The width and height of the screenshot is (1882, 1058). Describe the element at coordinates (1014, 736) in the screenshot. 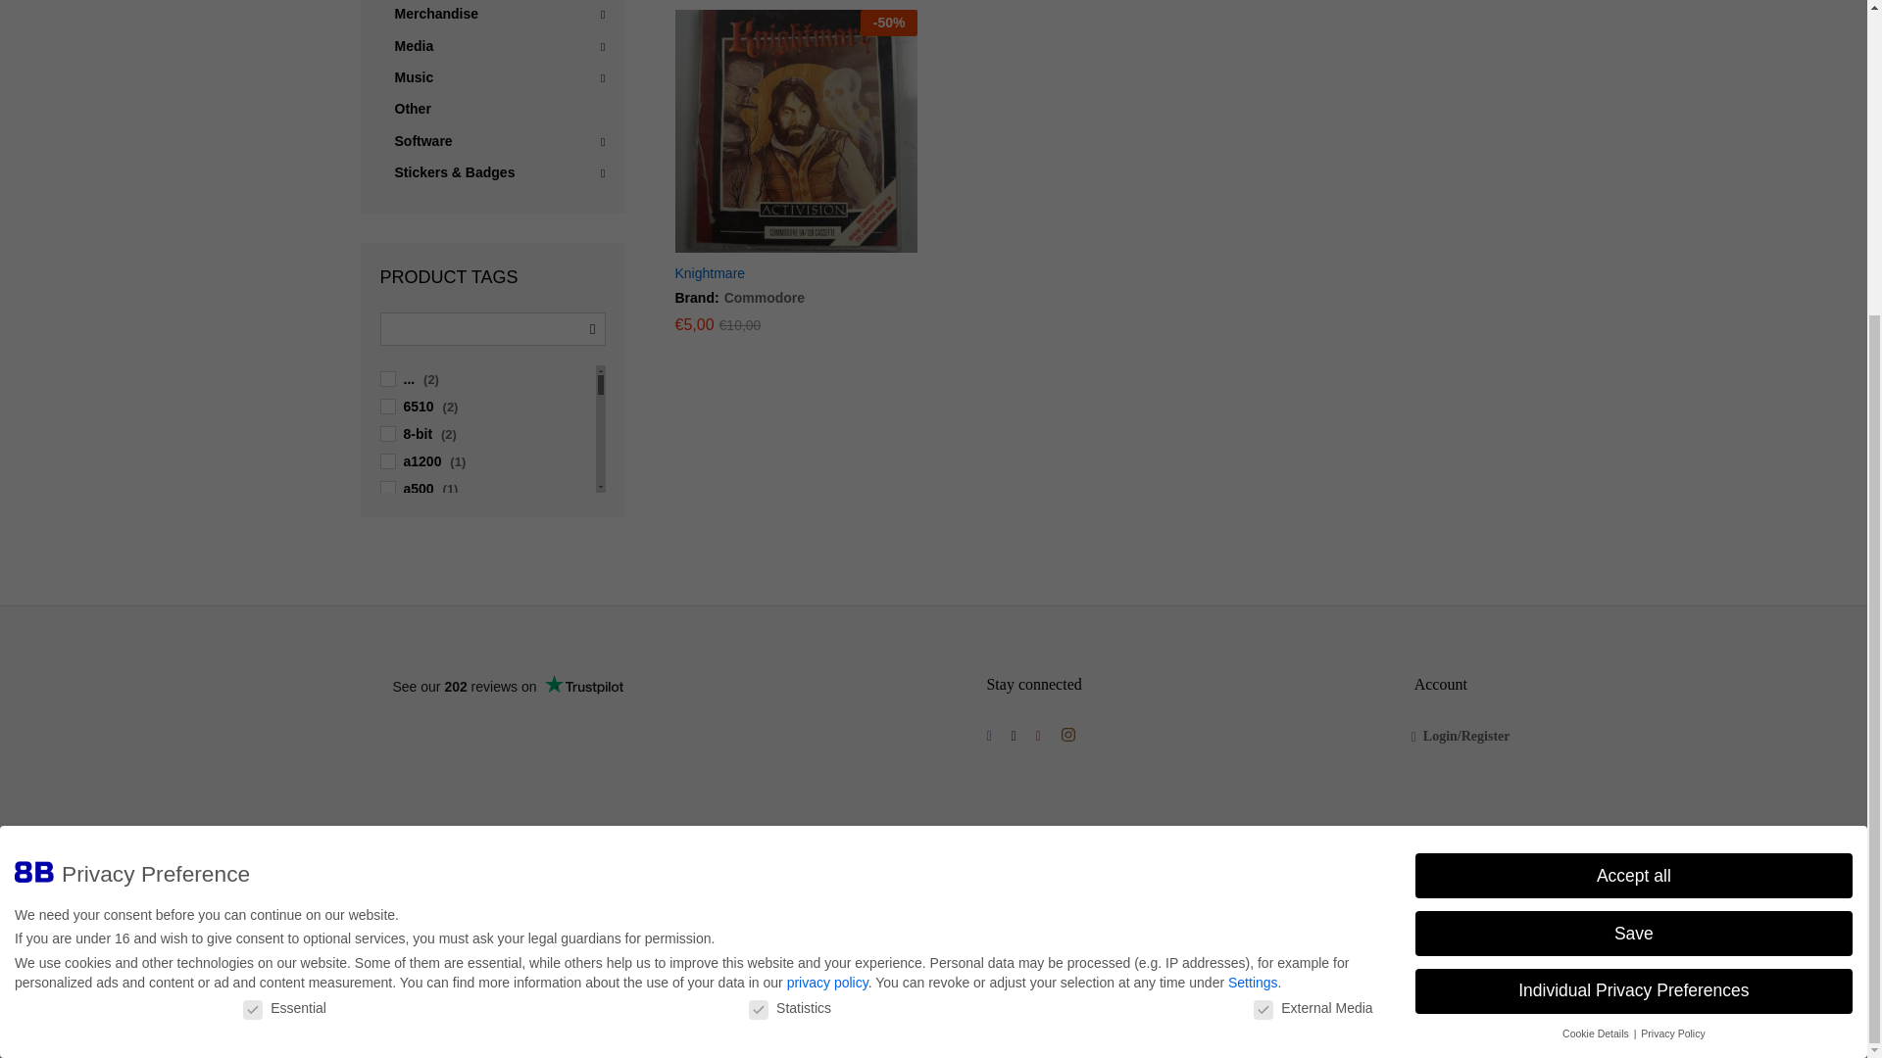

I see `Twitter` at that location.